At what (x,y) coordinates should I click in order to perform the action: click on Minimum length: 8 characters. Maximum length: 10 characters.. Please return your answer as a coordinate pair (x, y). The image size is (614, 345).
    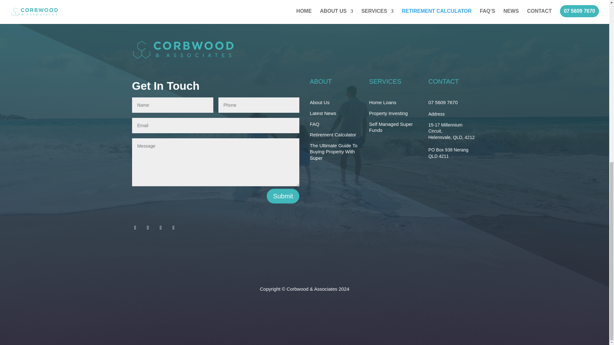
    Looking at the image, I should click on (259, 105).